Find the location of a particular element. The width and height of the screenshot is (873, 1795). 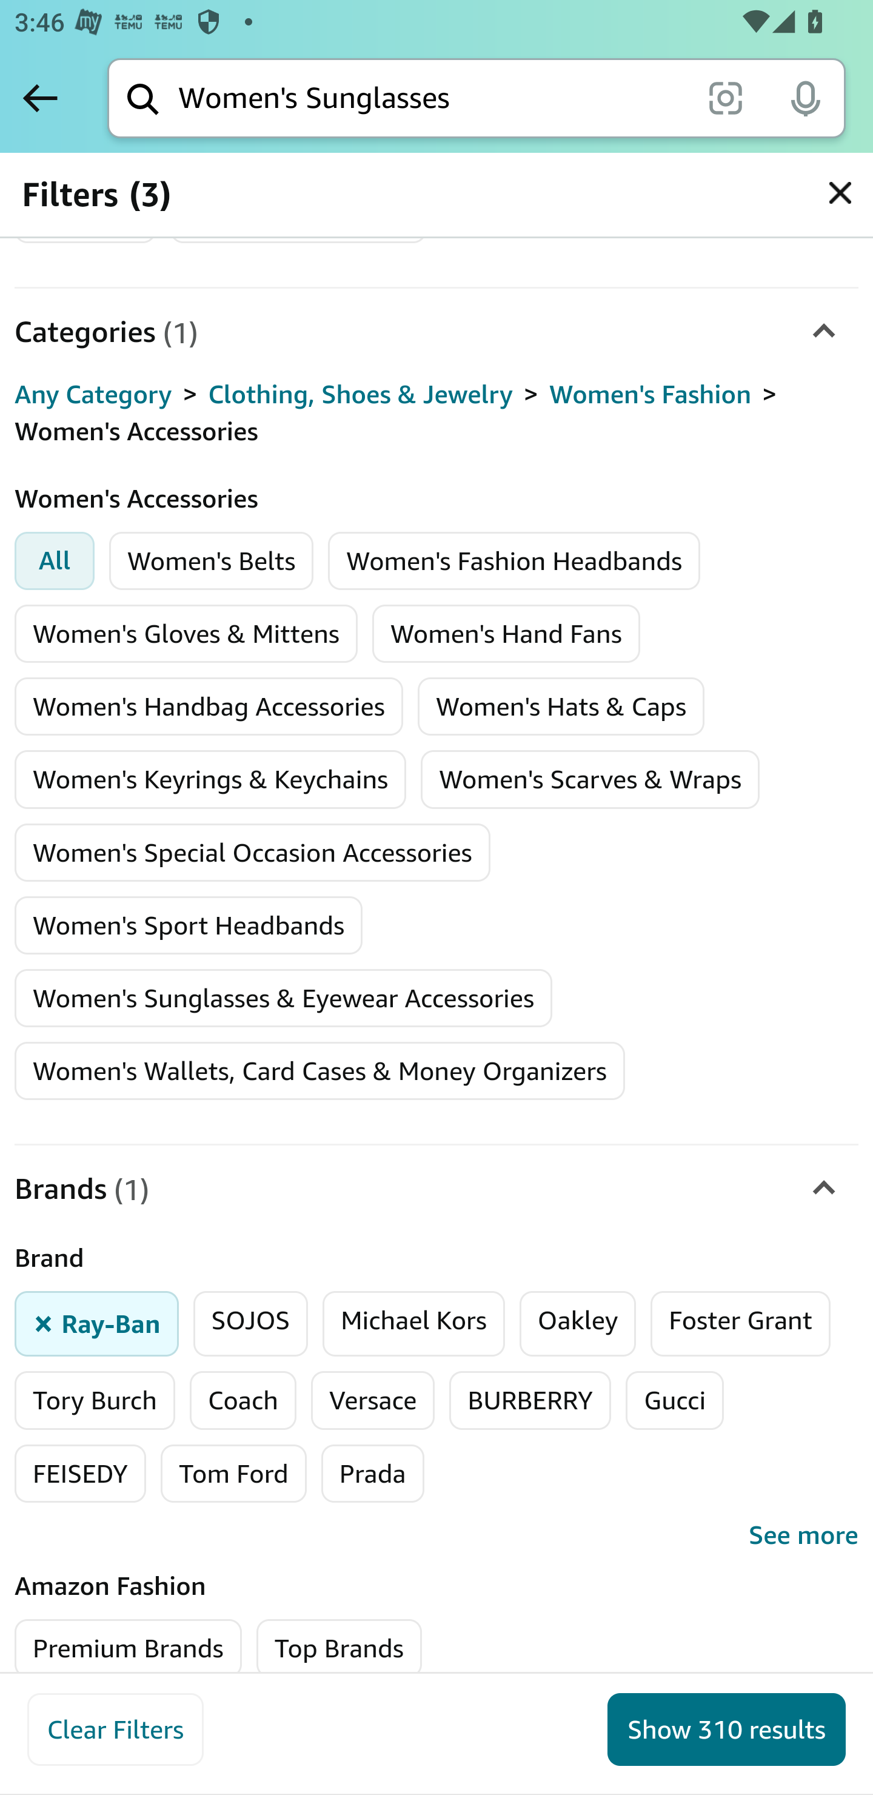

Women's Sunglasses & Eyewear Accessories is located at coordinates (284, 998).